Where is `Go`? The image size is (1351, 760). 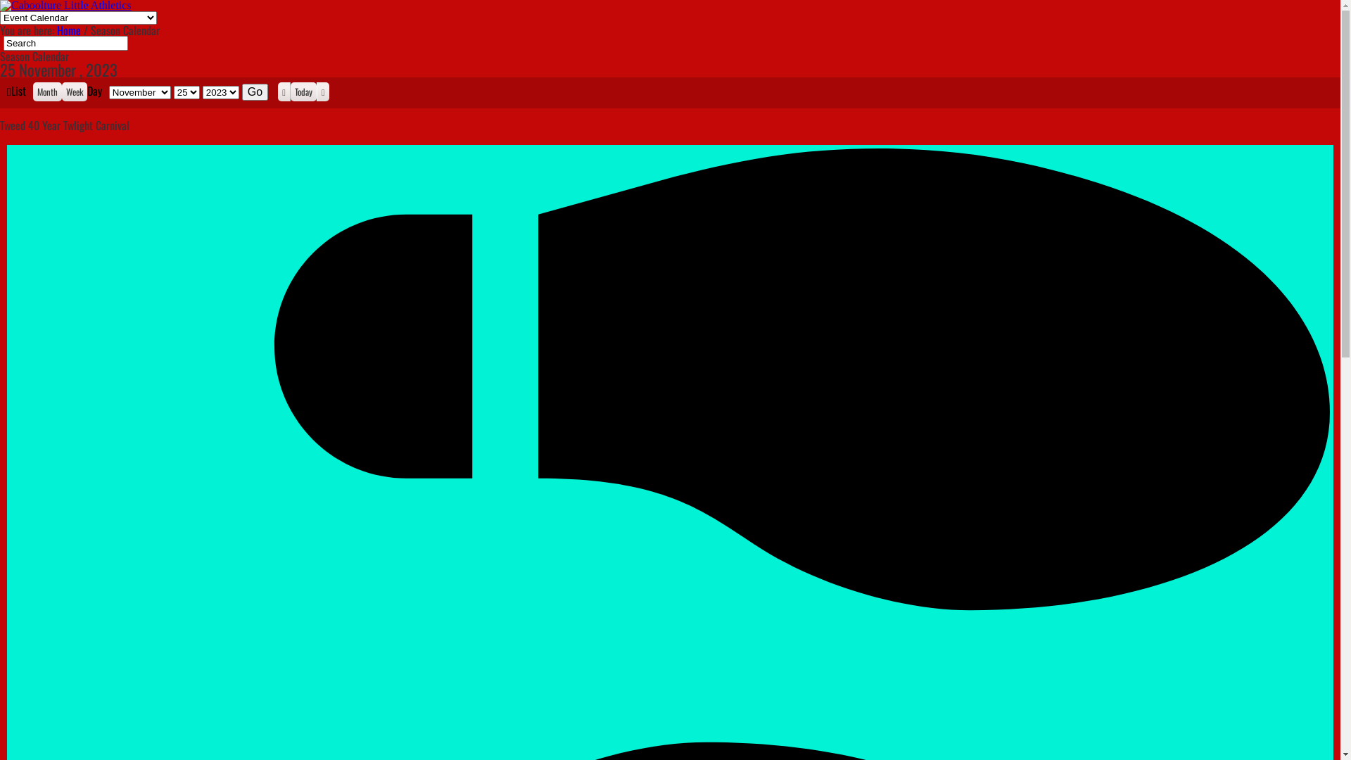
Go is located at coordinates (255, 92).